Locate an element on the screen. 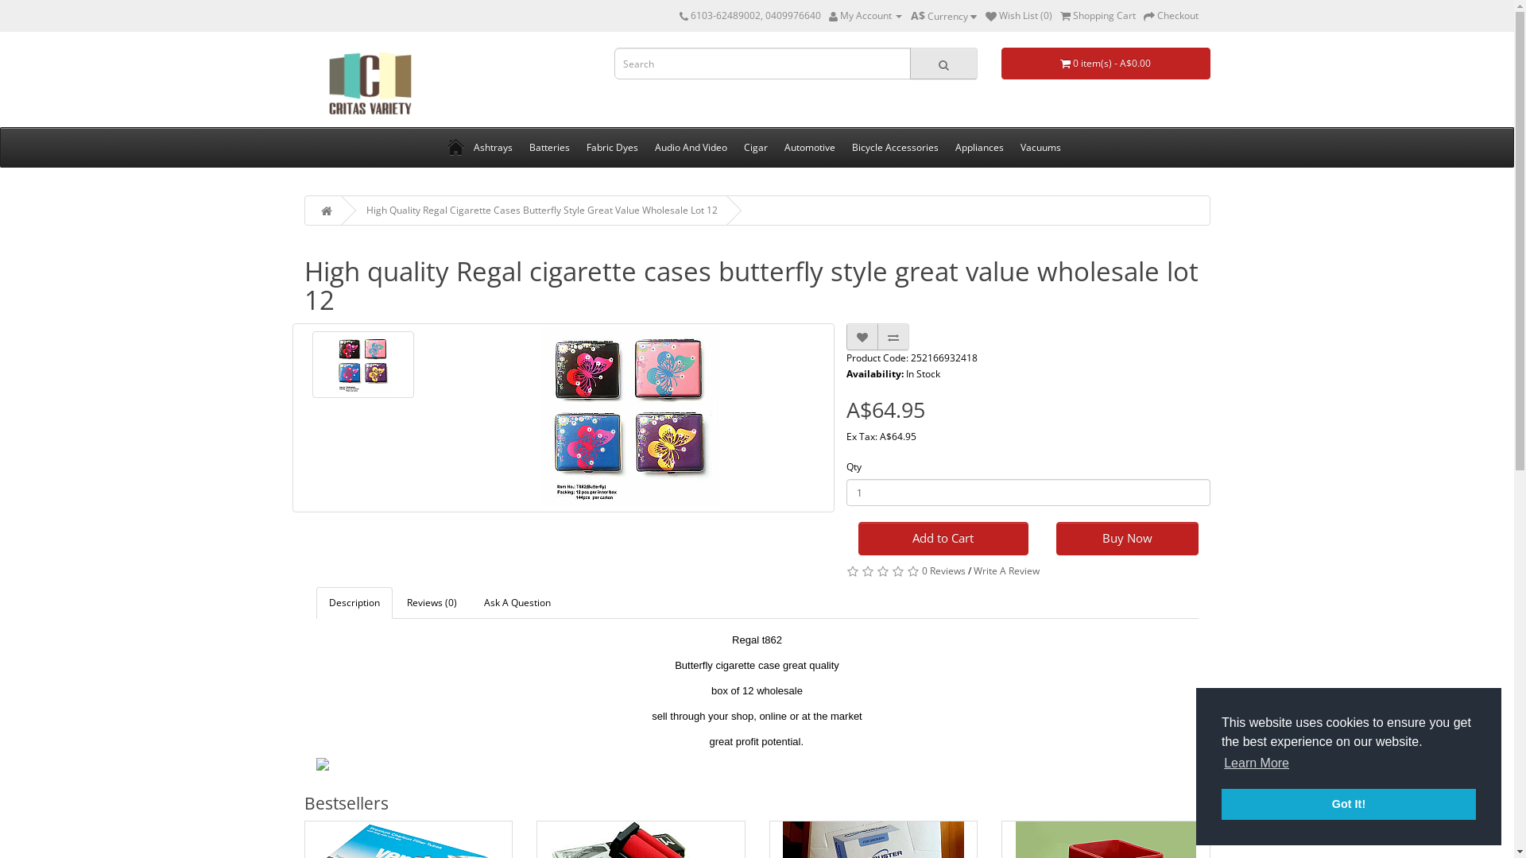 The image size is (1526, 858). A$ Currency is located at coordinates (943, 16).